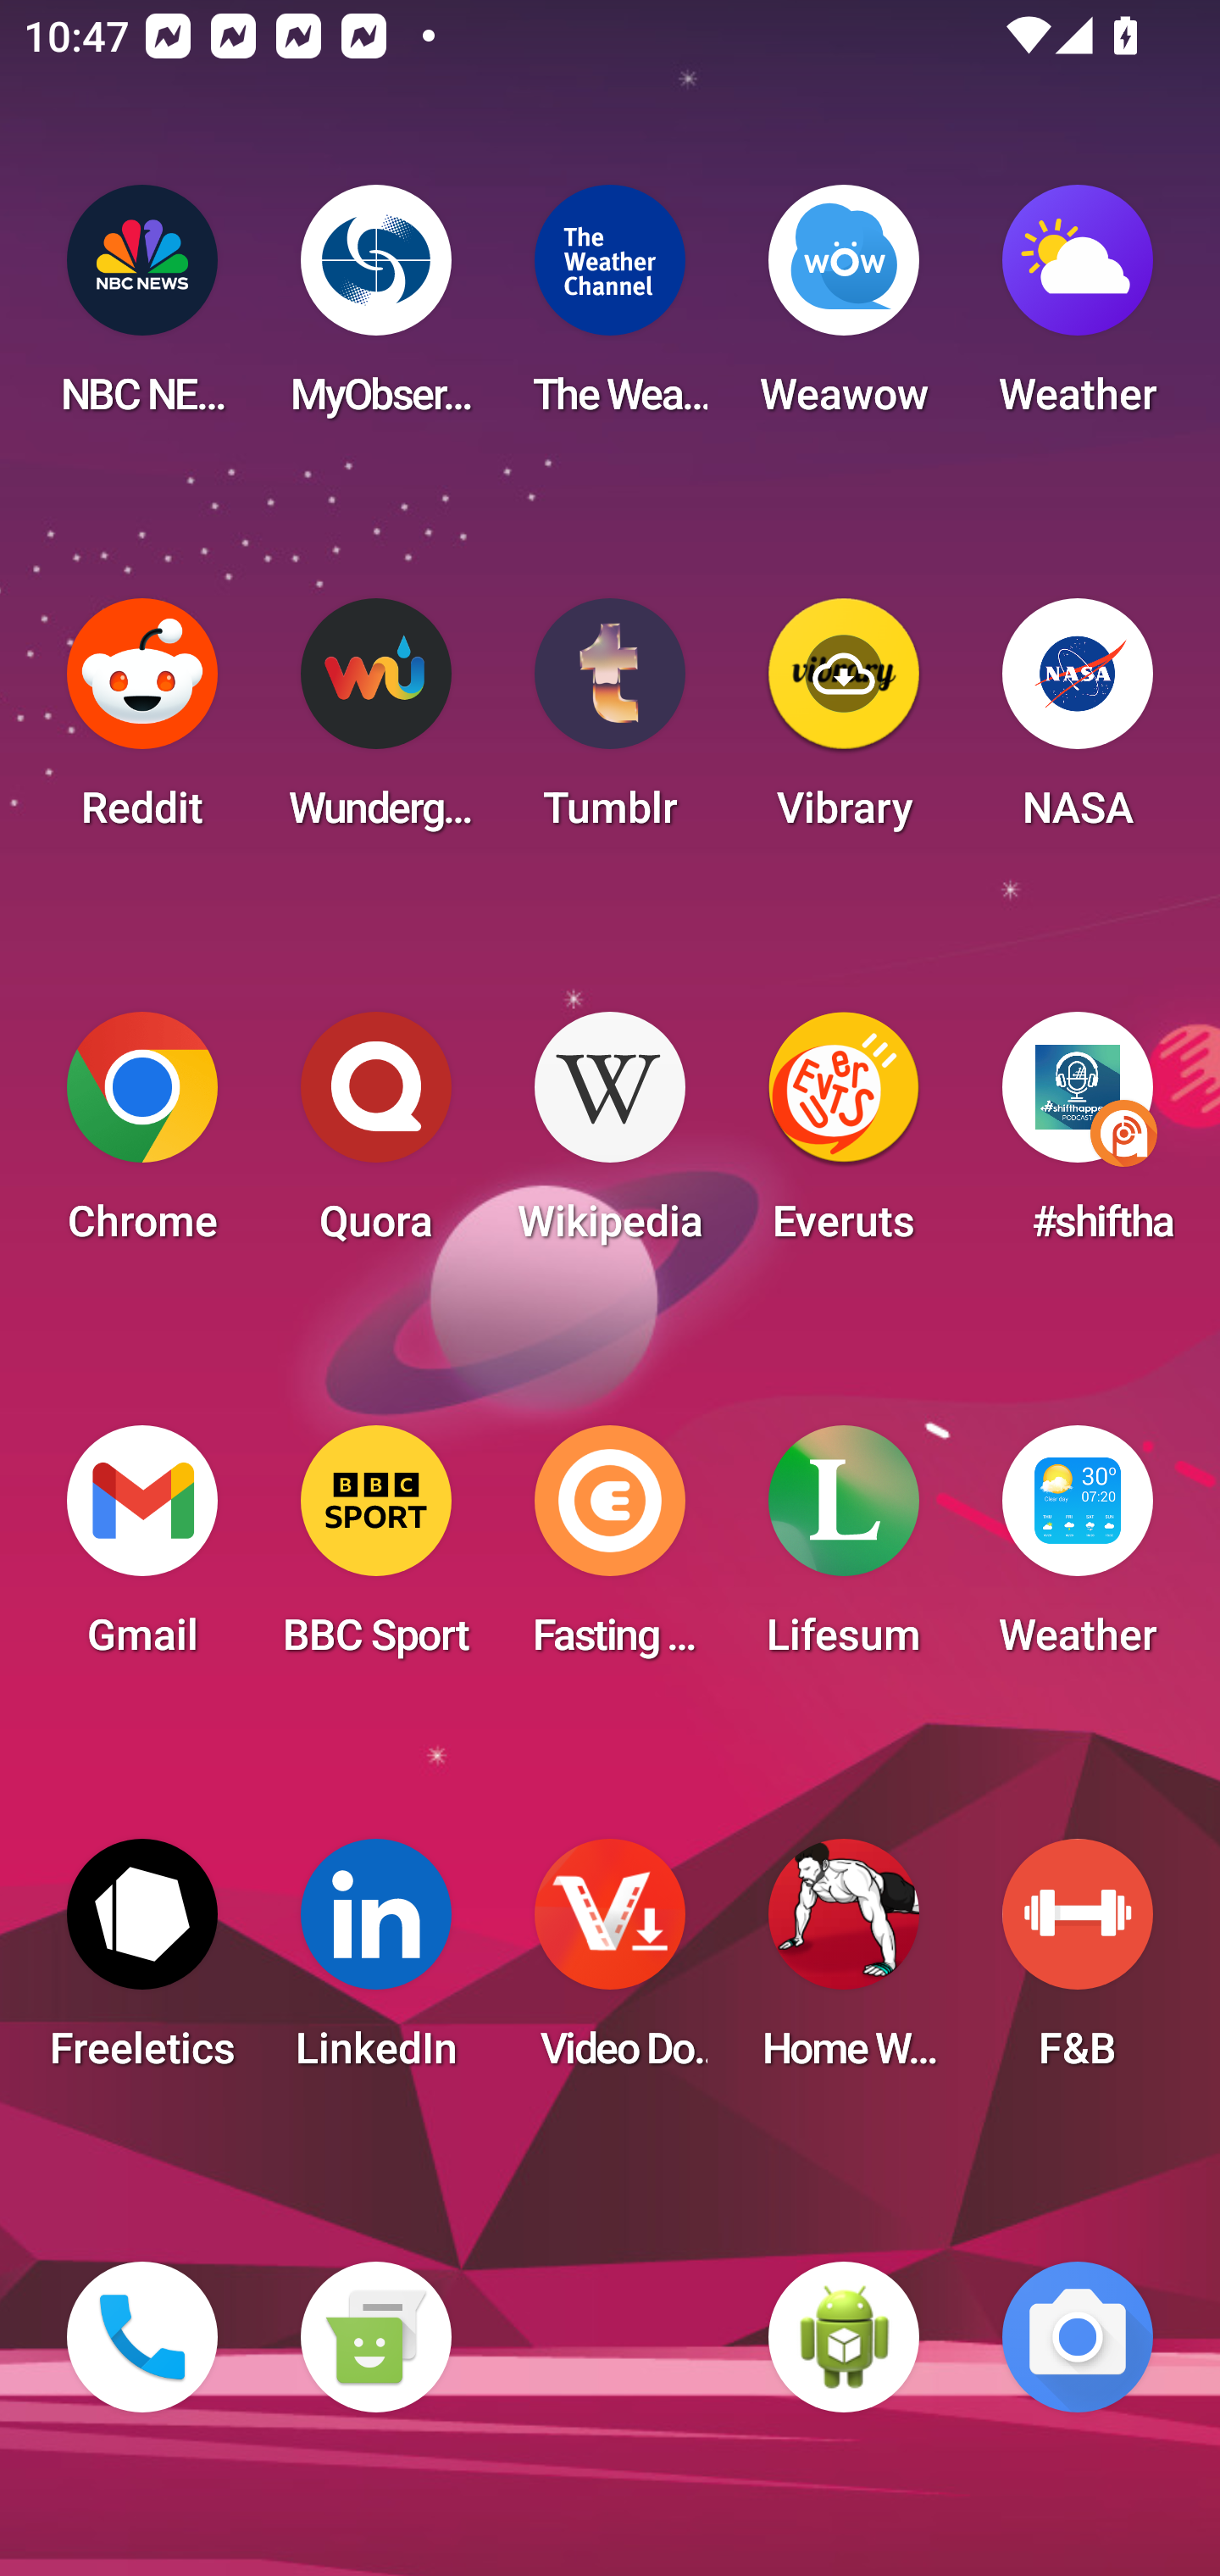 Image resolution: width=1220 pixels, height=2576 pixels. I want to click on Video Downloader & Ace Player, so click(610, 1964).